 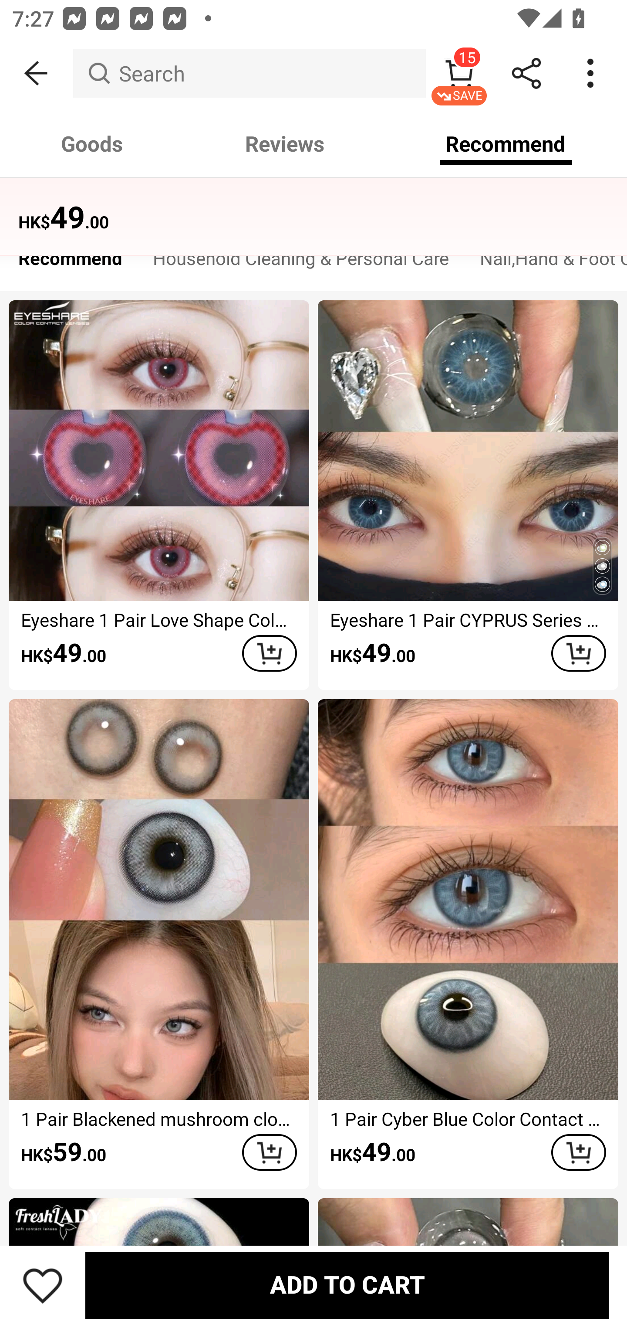 I want to click on Search, so click(x=249, y=73).